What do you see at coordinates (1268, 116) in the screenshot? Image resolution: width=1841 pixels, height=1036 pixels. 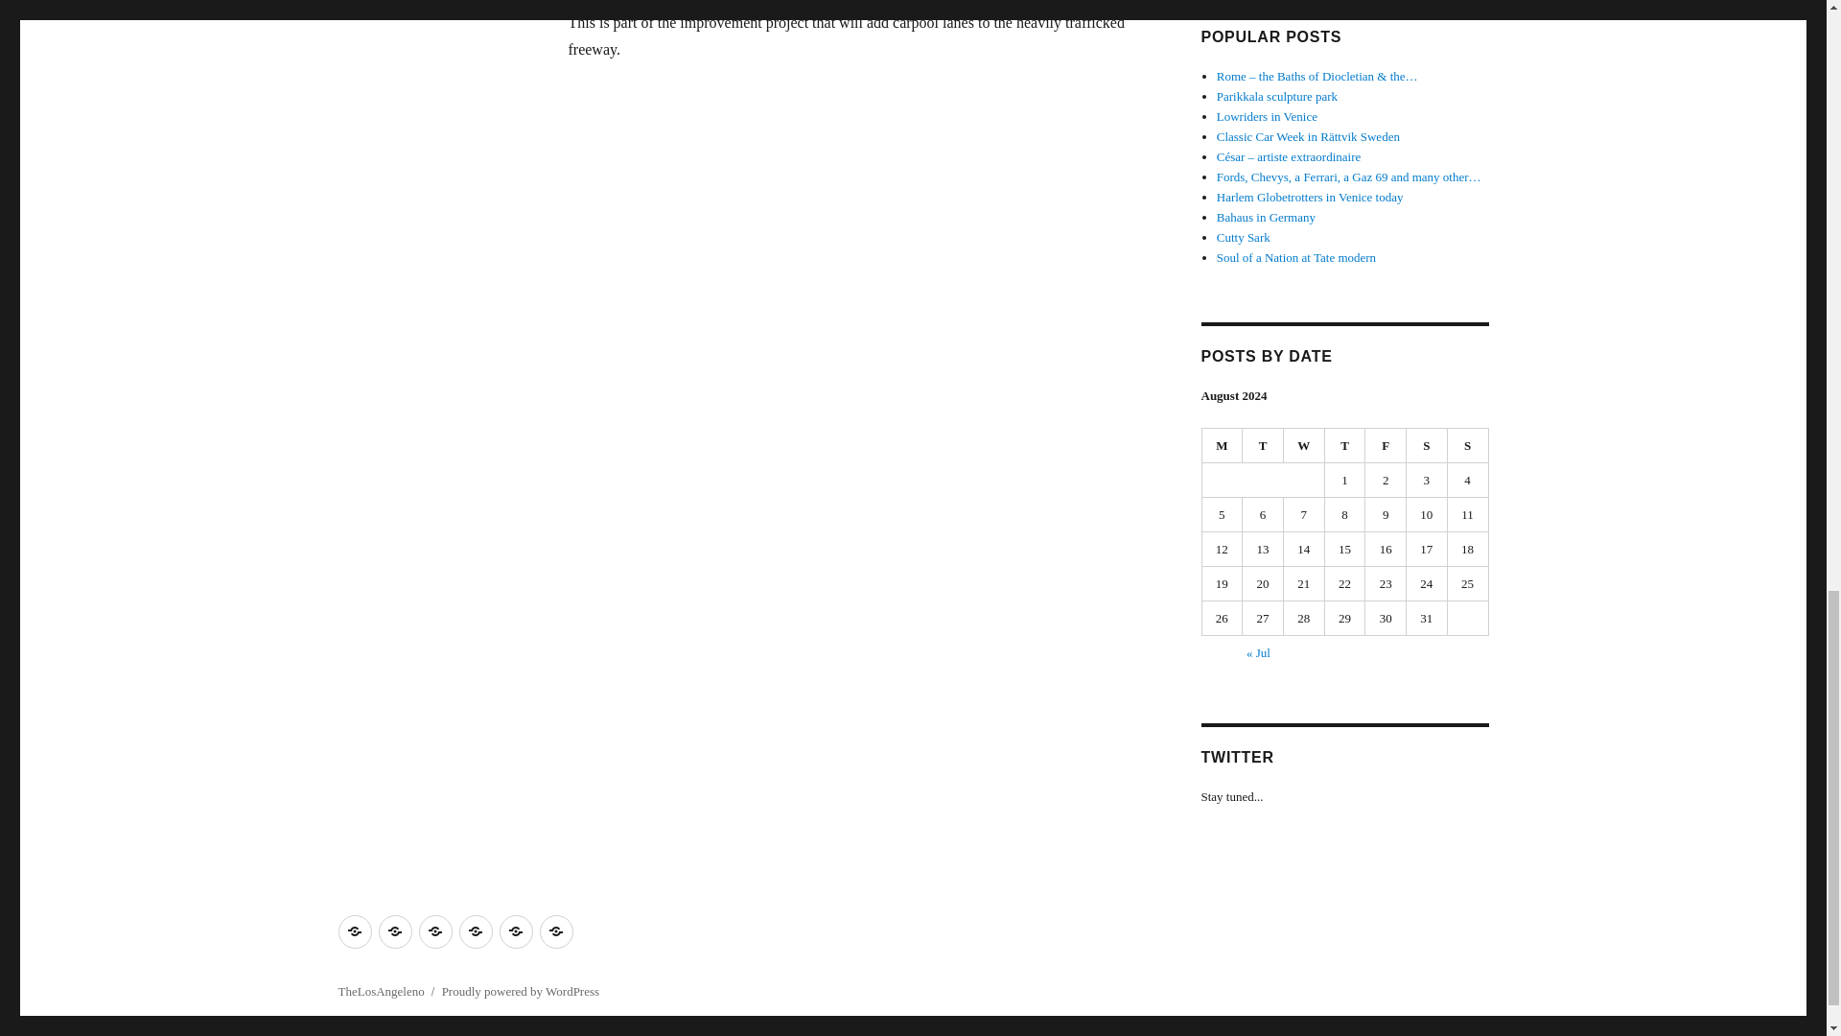 I see `Lowriders in Venice` at bounding box center [1268, 116].